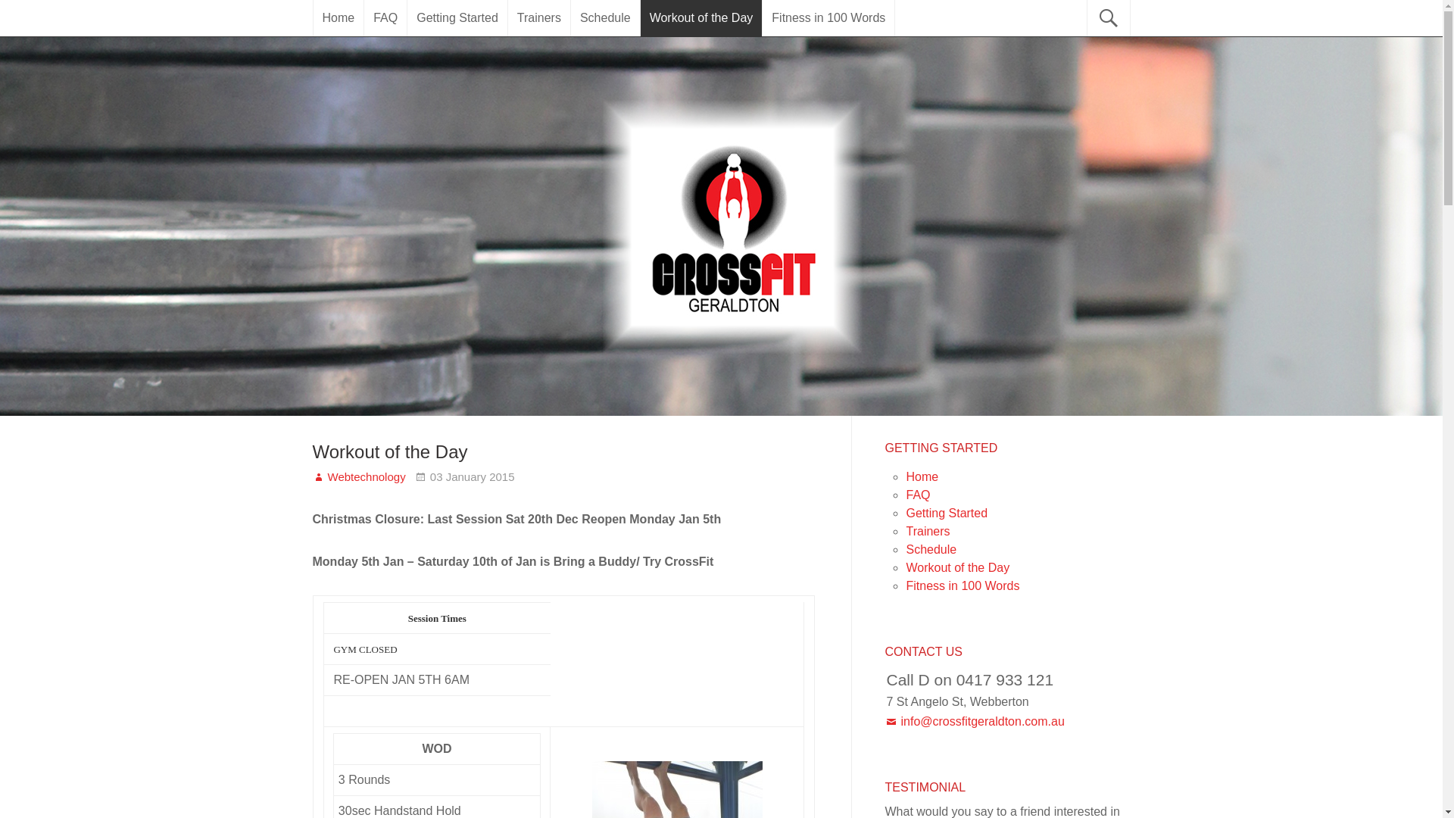 The height and width of the screenshot is (818, 1454). What do you see at coordinates (828, 18) in the screenshot?
I see `Fitness in 100 Words` at bounding box center [828, 18].